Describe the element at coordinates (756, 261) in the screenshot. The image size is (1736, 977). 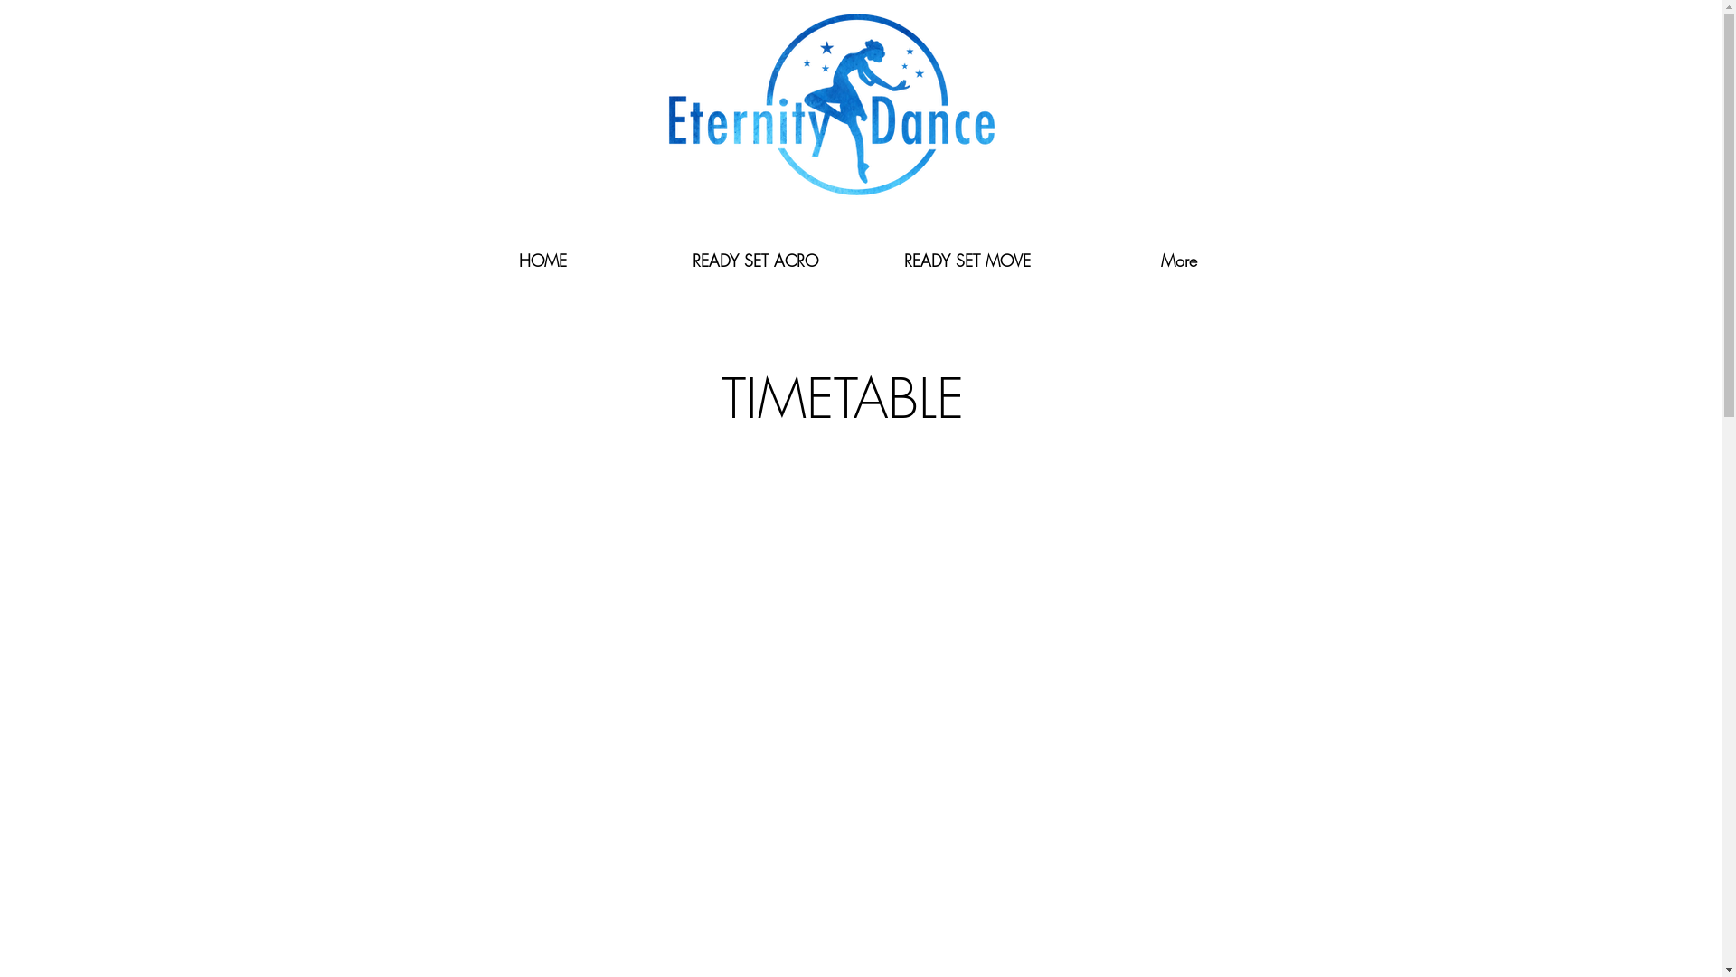
I see `READY SET ACRO` at that location.